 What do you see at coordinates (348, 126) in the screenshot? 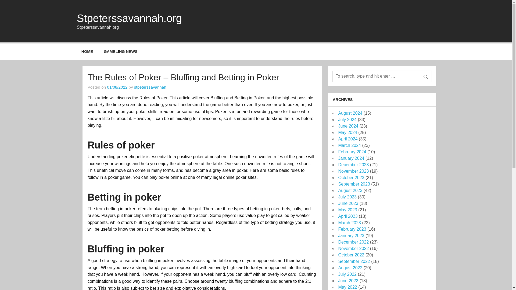
I see `June 2024` at bounding box center [348, 126].